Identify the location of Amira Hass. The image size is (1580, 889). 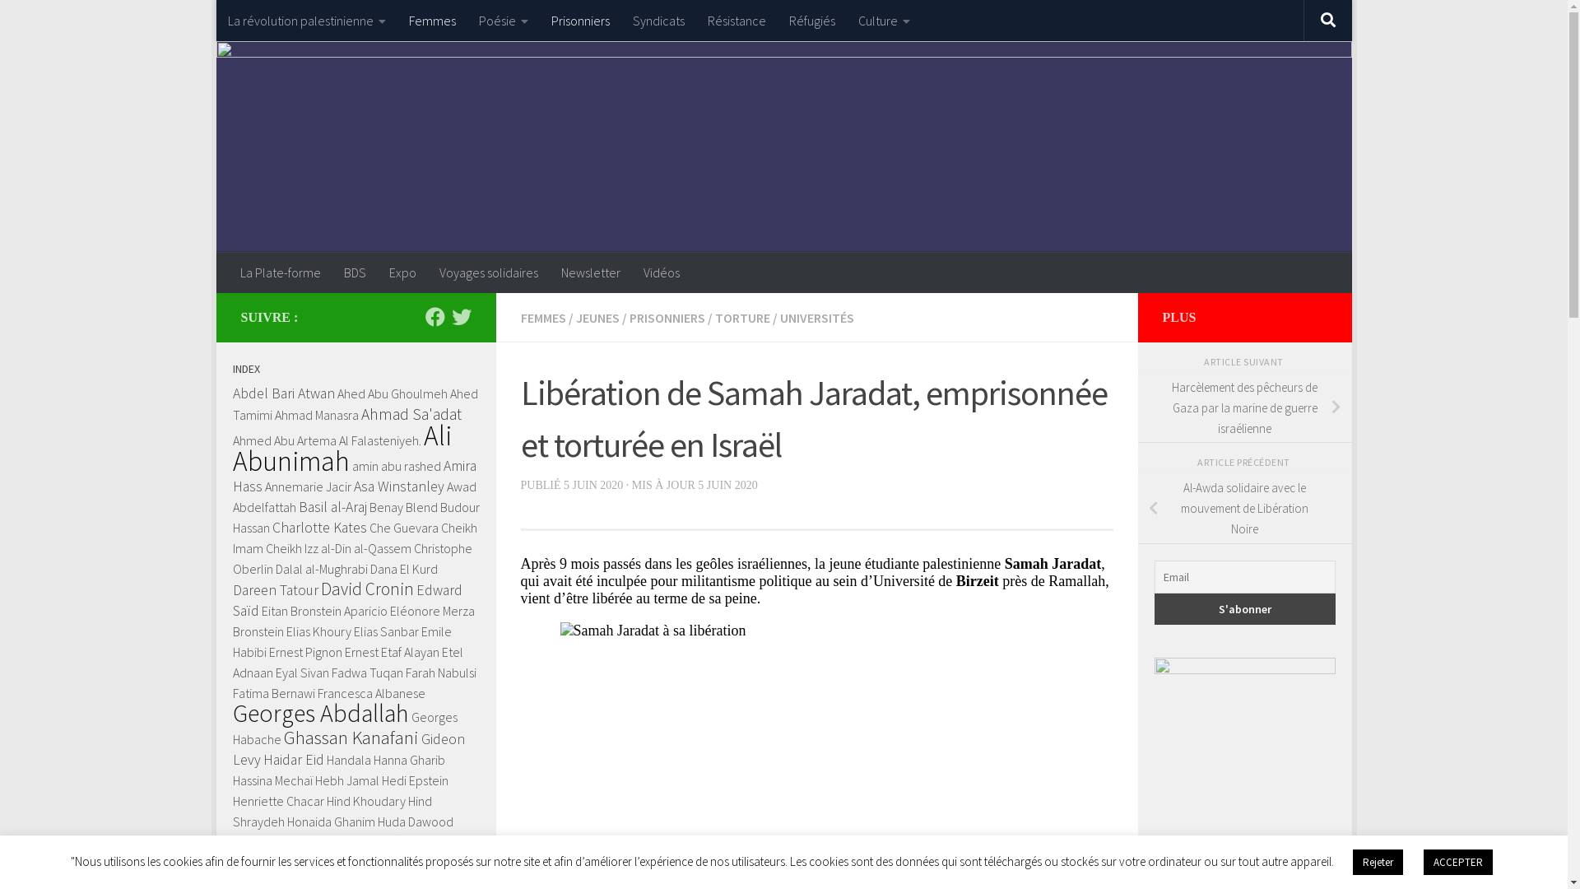
(354, 476).